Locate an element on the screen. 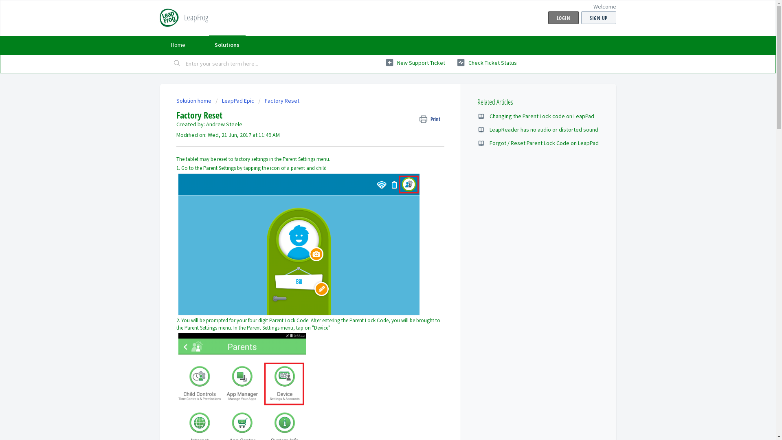  LeapPad Epic is located at coordinates (235, 101).